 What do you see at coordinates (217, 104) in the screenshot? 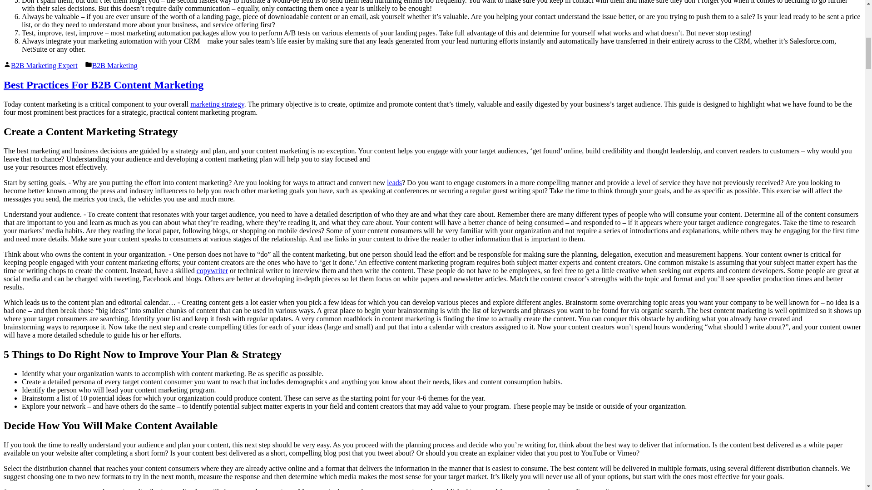
I see `marketing strategy` at bounding box center [217, 104].